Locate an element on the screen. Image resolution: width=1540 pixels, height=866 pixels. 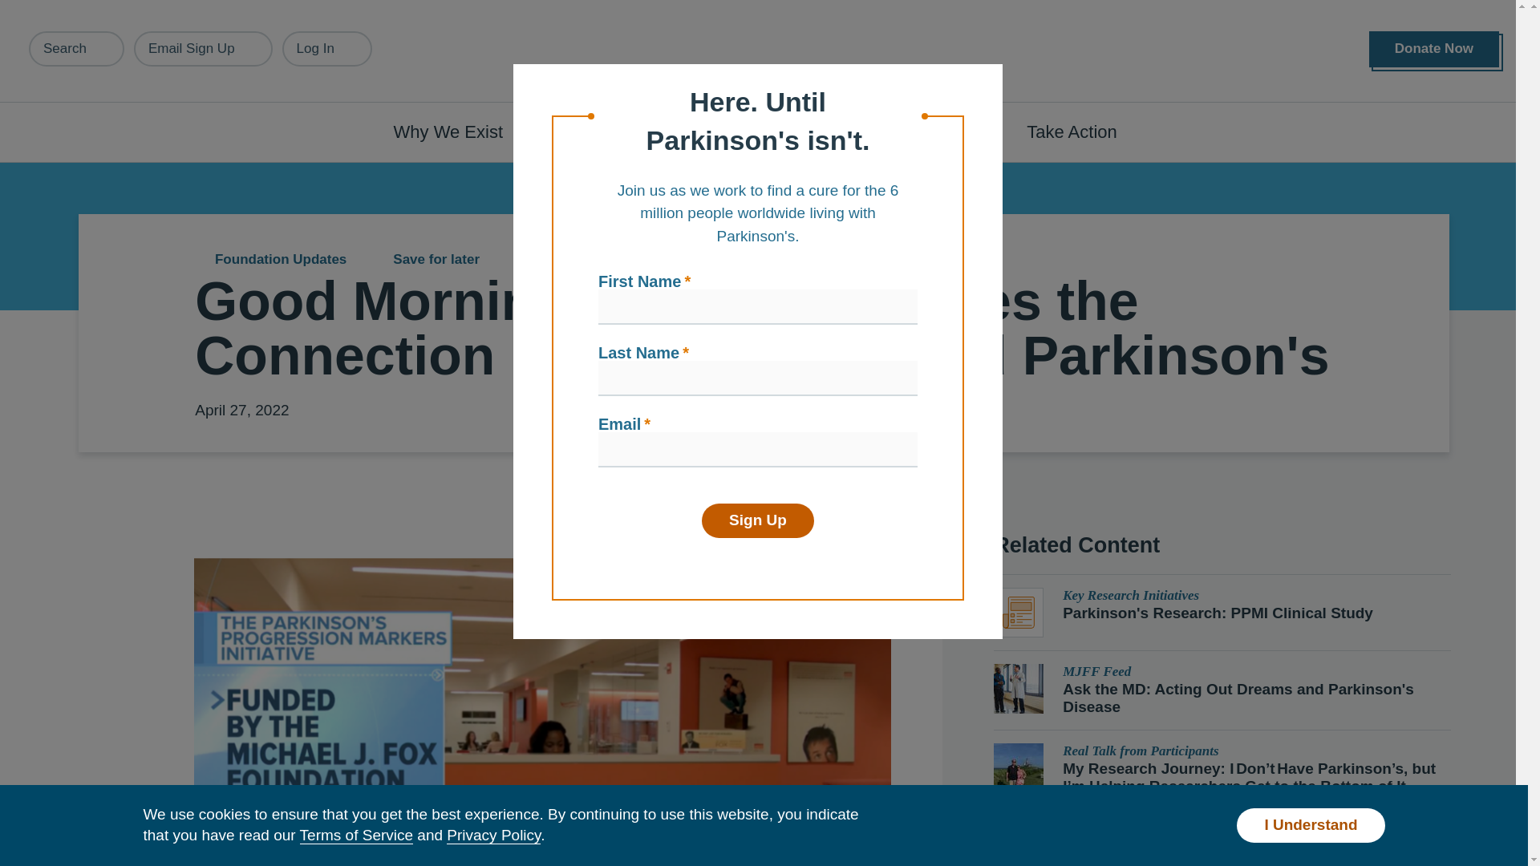
Search is located at coordinates (77, 48).